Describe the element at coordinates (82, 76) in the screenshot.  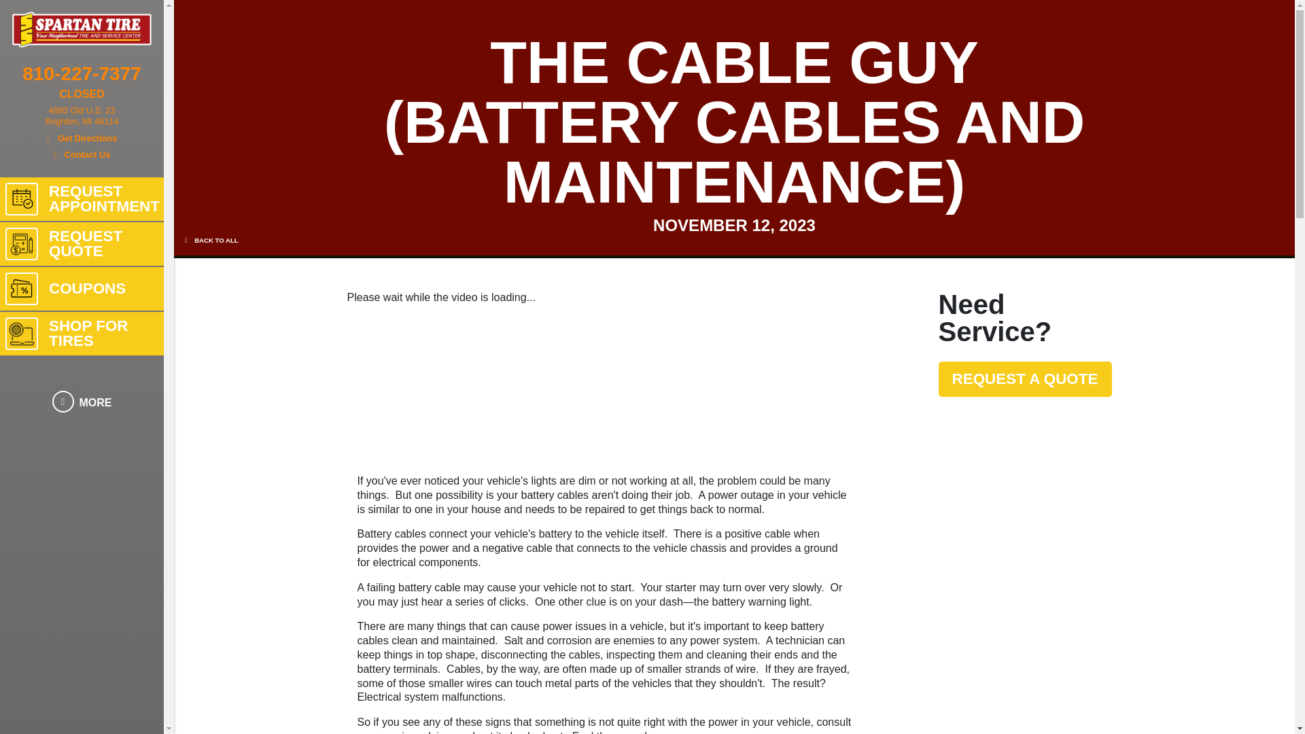
I see `810-227-7377` at that location.